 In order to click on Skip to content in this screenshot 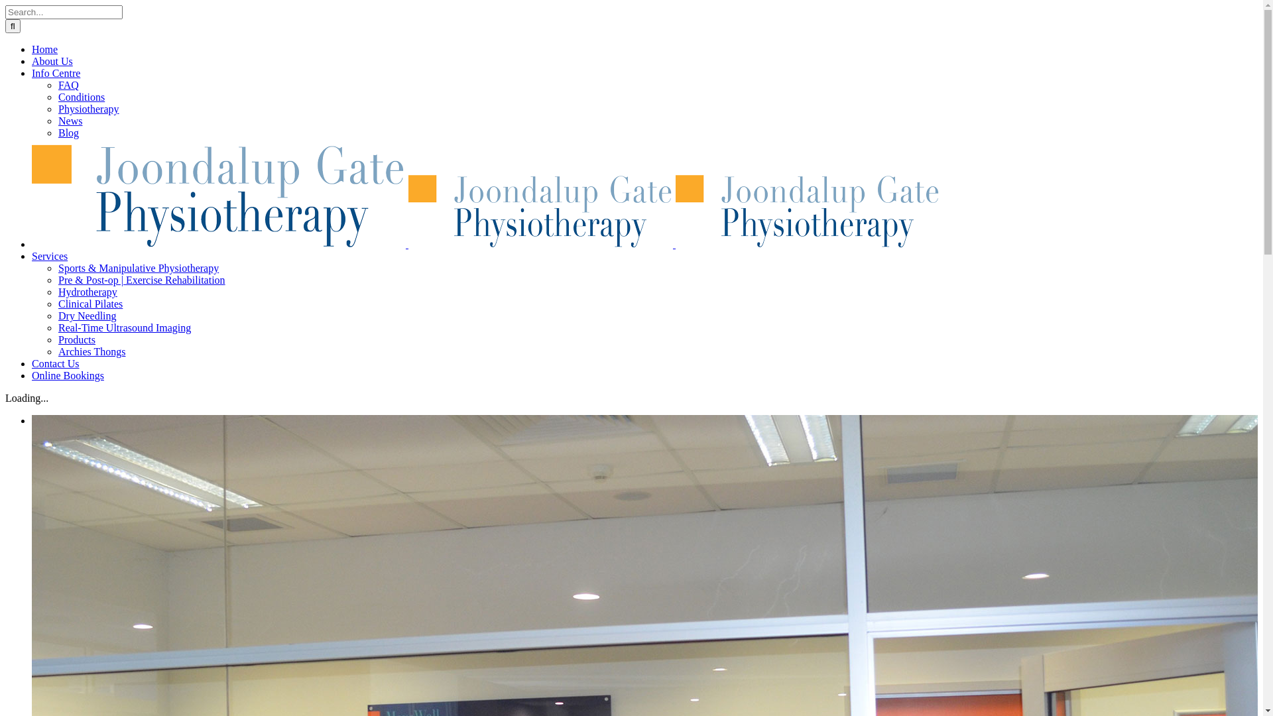, I will do `click(5, 5)`.